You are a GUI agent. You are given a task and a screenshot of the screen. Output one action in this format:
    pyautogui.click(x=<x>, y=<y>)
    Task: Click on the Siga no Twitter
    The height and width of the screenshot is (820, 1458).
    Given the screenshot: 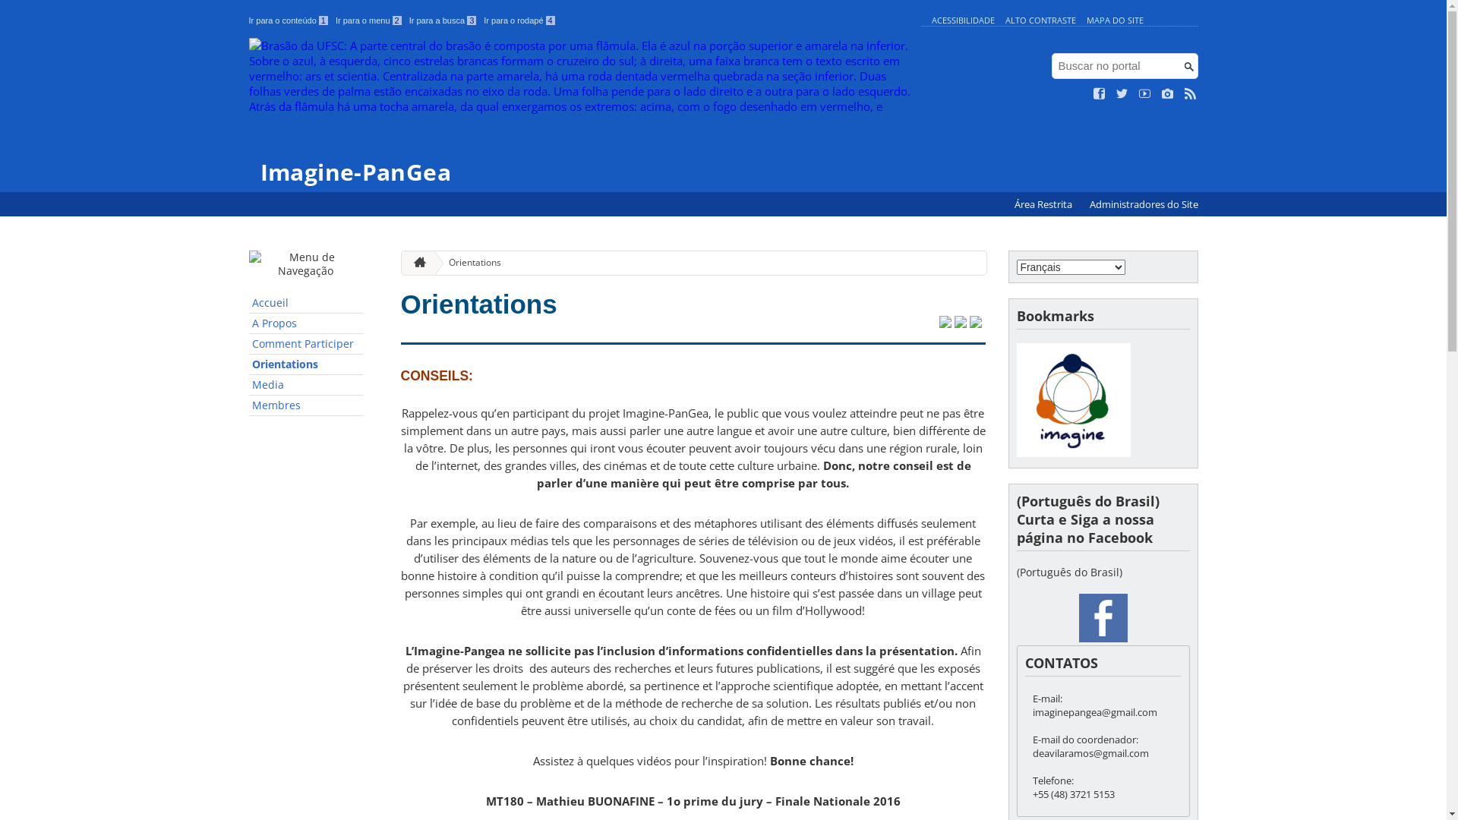 What is the action you would take?
    pyautogui.click(x=1122, y=94)
    